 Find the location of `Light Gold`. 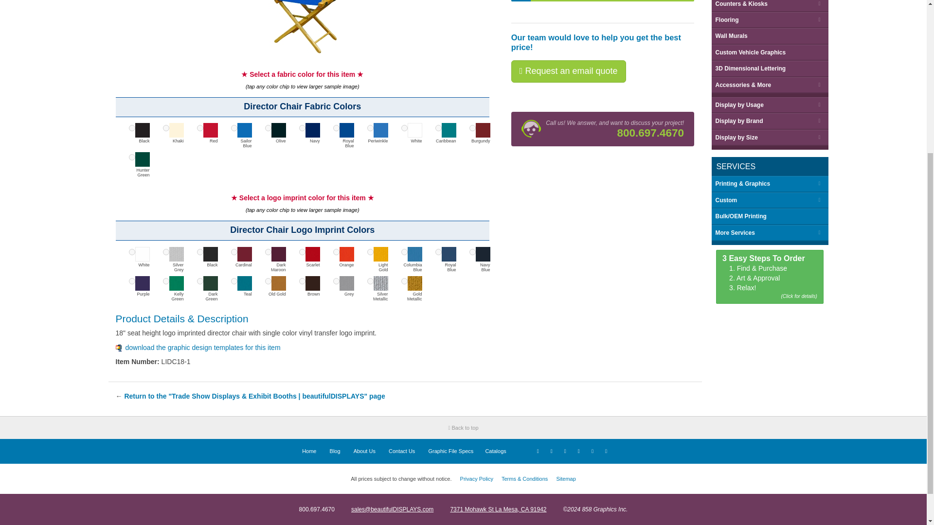

Light Gold is located at coordinates (370, 252).